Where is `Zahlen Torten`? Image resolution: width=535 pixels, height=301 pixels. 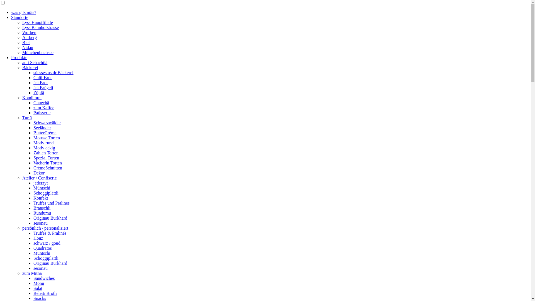
Zahlen Torten is located at coordinates (46, 153).